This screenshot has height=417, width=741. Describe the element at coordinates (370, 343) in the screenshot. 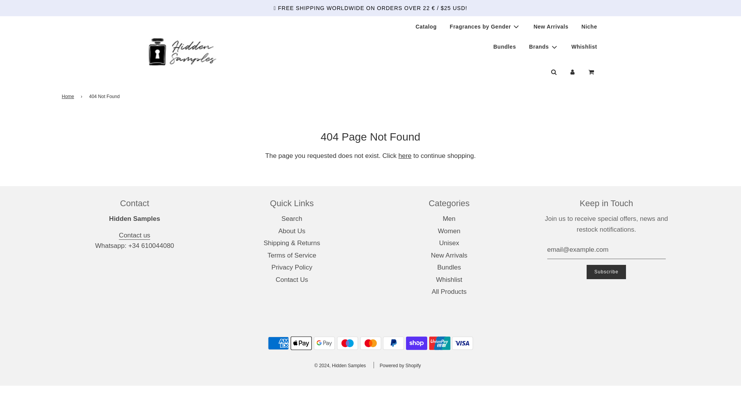

I see `Mastercard` at that location.